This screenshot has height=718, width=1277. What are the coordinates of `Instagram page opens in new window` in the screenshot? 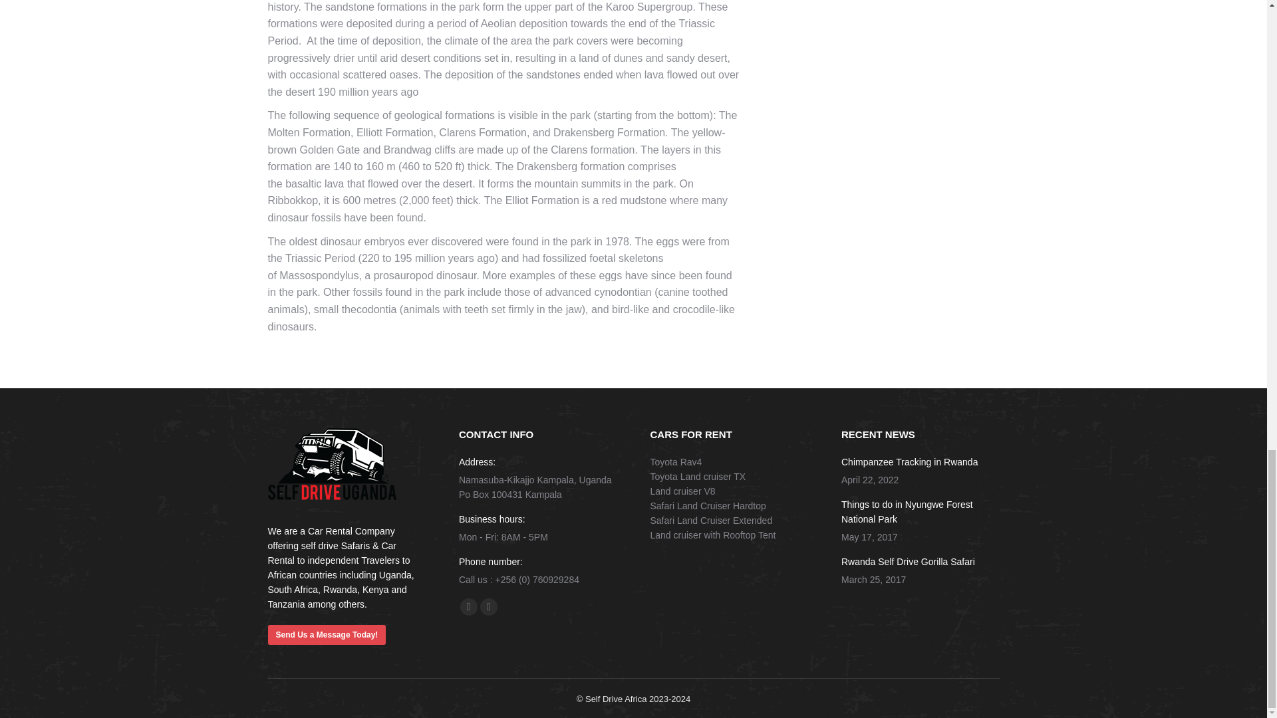 It's located at (488, 606).